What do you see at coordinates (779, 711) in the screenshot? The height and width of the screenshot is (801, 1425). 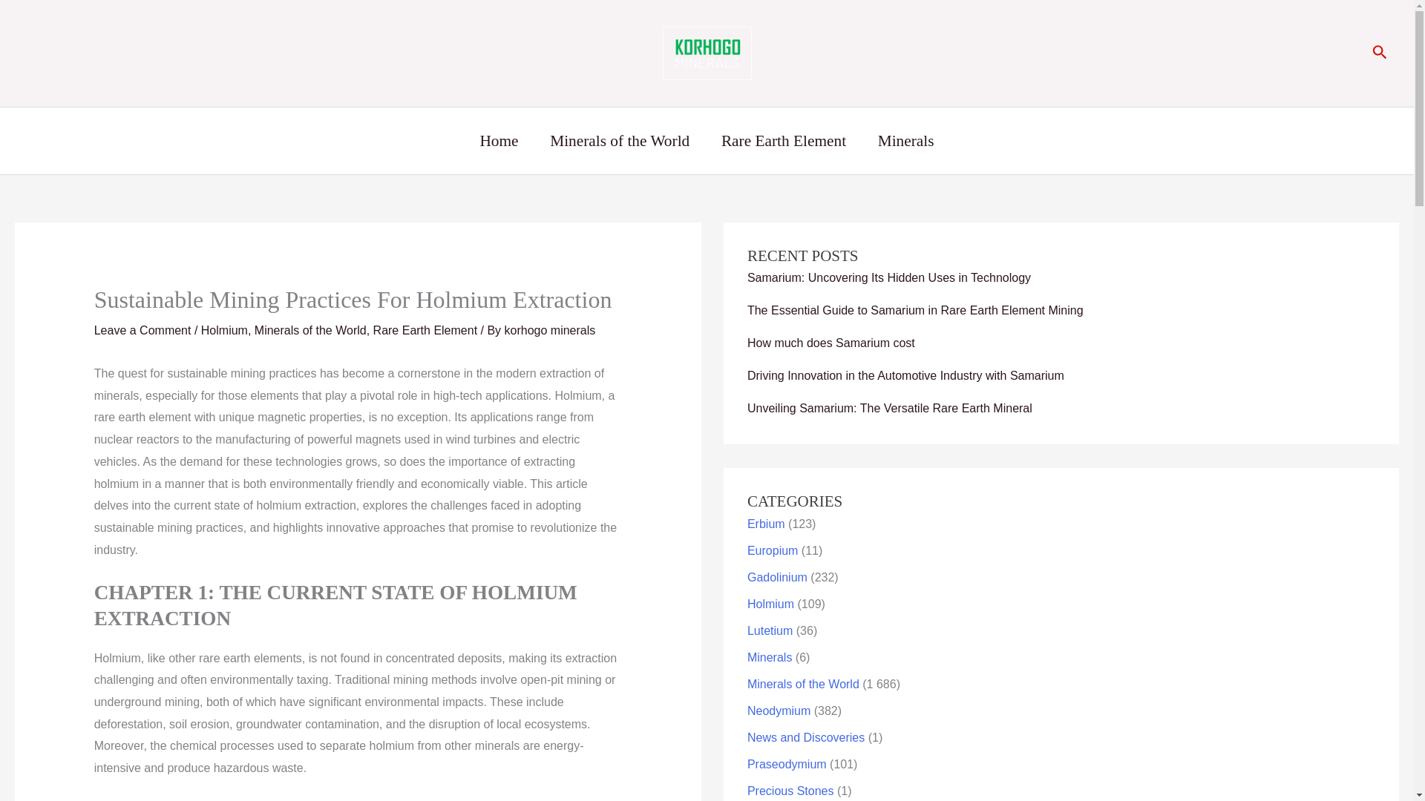 I see `Neodymium` at bounding box center [779, 711].